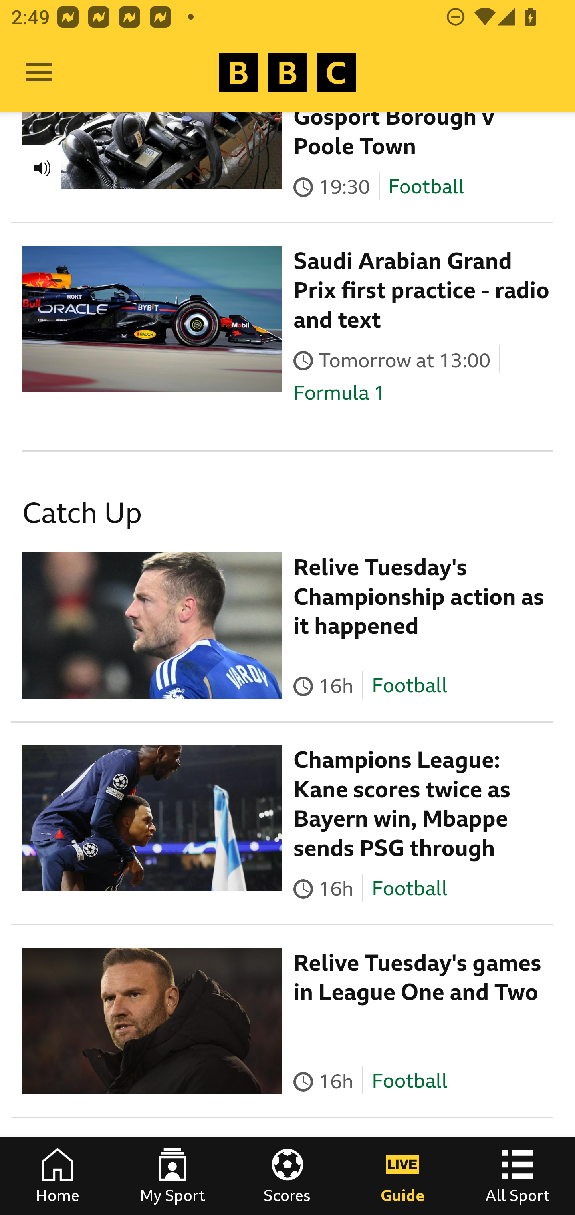  Describe the element at coordinates (409, 1082) in the screenshot. I see `Football` at that location.